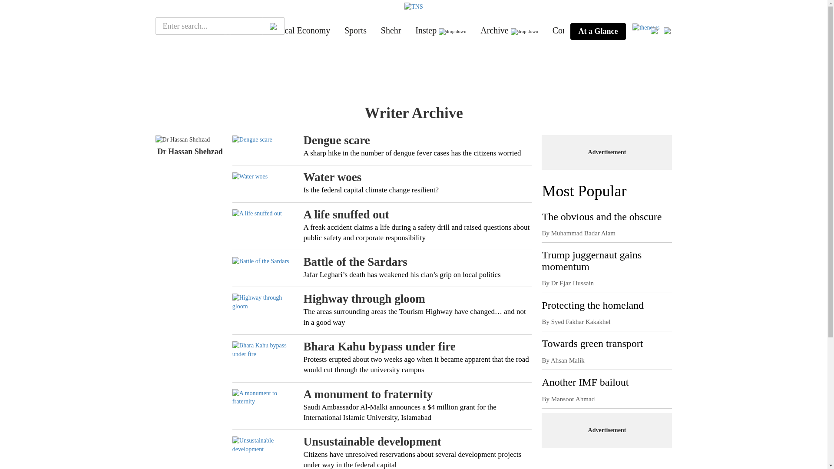 Image resolution: width=834 pixels, height=469 pixels. What do you see at coordinates (598, 31) in the screenshot?
I see `At a Glance` at bounding box center [598, 31].